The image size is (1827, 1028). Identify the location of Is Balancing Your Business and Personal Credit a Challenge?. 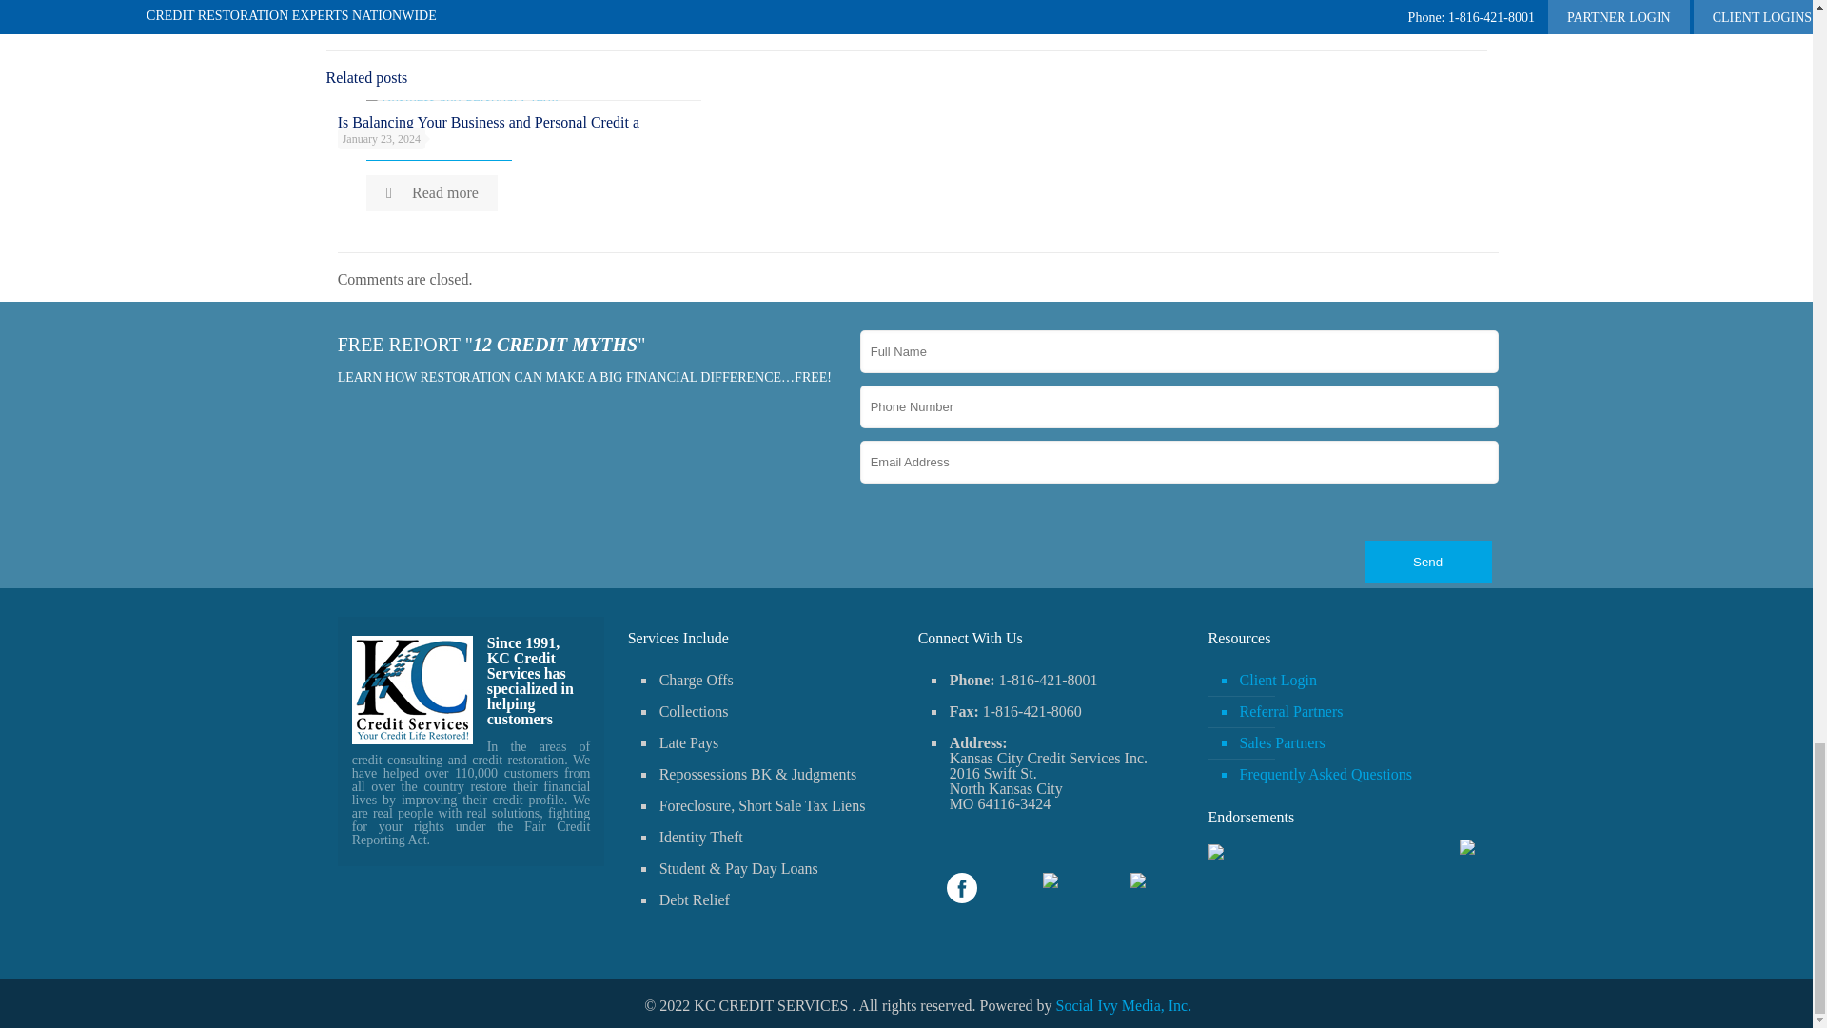
(489, 129).